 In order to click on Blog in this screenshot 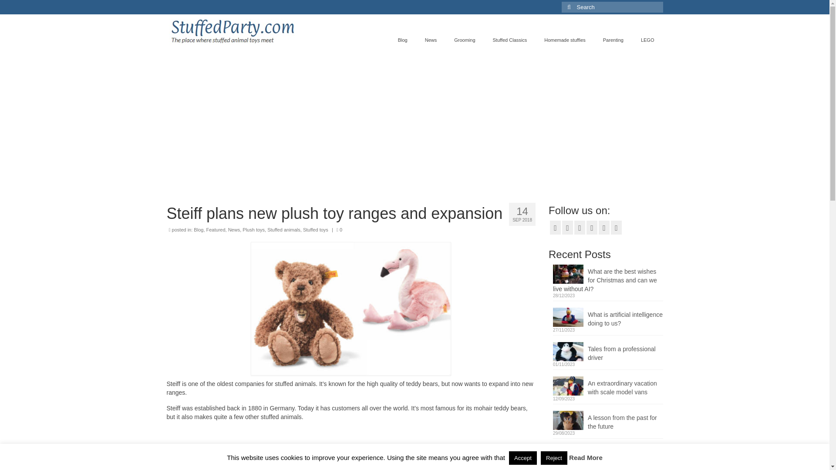, I will do `click(199, 229)`.